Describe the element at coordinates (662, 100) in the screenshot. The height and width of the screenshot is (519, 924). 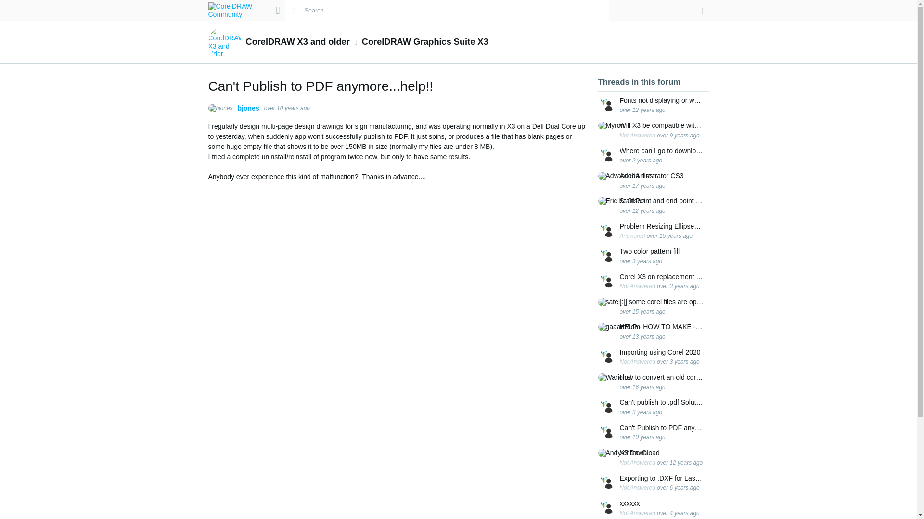
I see `Fonts not displaying or working in X3 on Windows 7` at that location.